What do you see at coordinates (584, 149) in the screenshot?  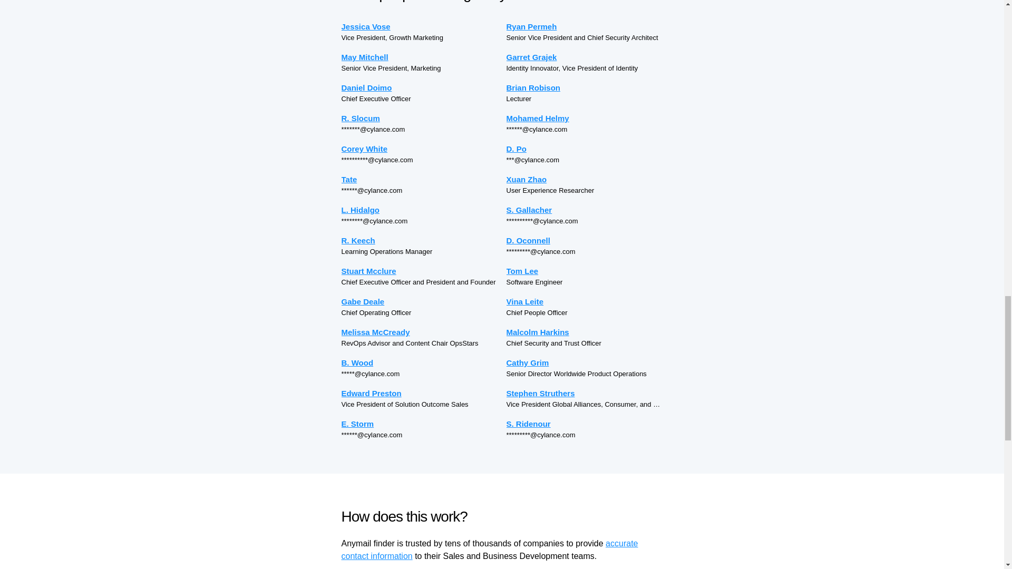 I see `D. Po` at bounding box center [584, 149].